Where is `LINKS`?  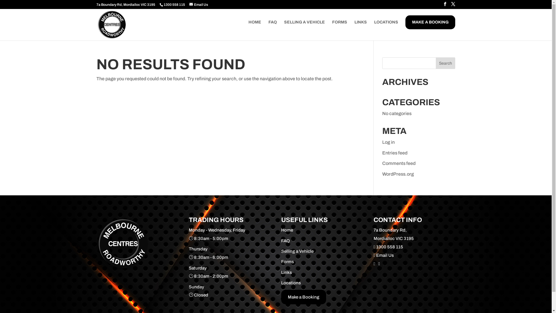 LINKS is located at coordinates (361, 30).